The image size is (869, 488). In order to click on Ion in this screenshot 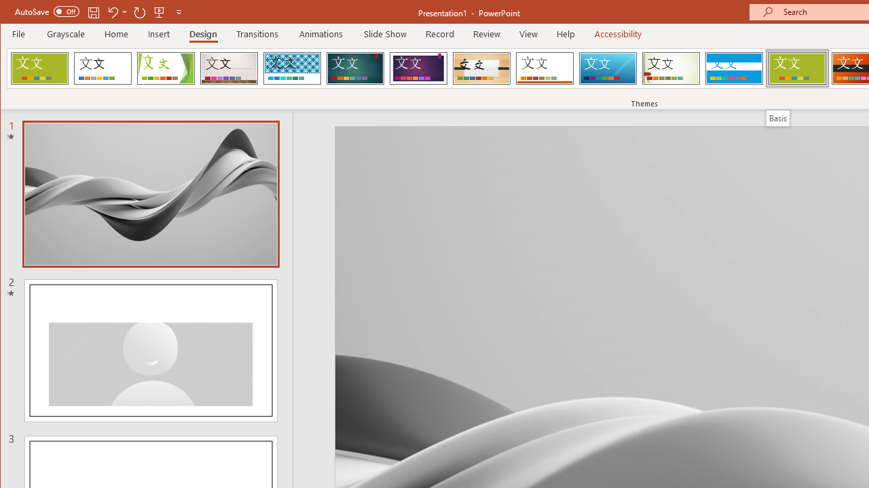, I will do `click(355, 68)`.